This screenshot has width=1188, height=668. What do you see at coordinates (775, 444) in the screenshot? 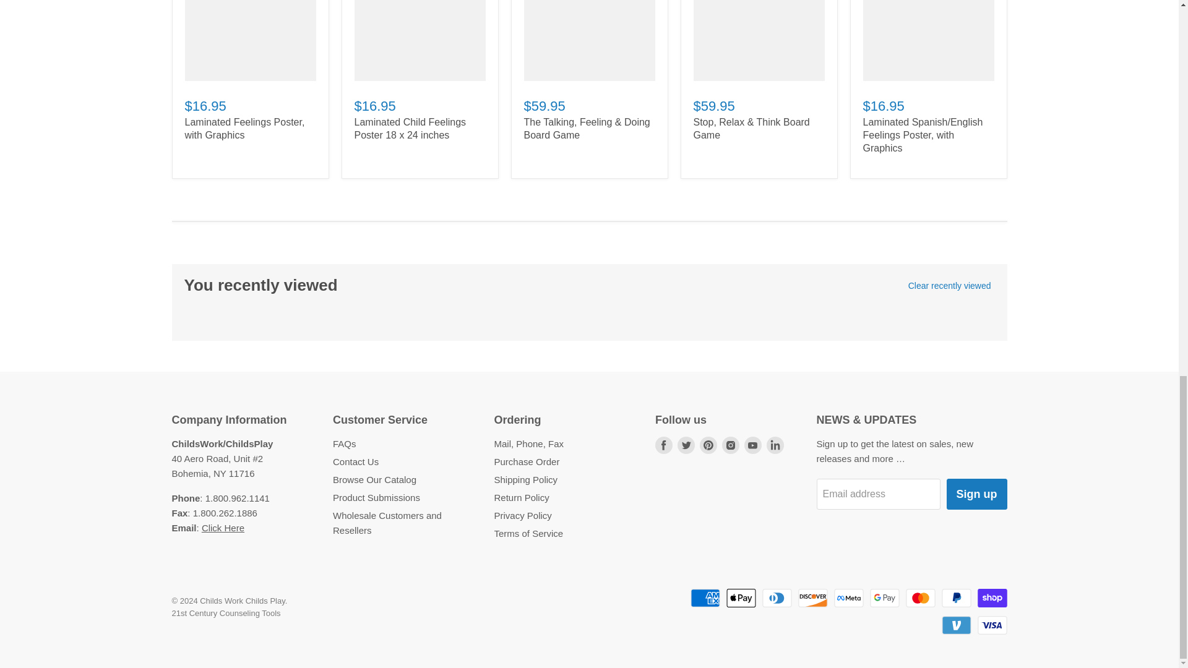
I see `LinkedIn` at bounding box center [775, 444].